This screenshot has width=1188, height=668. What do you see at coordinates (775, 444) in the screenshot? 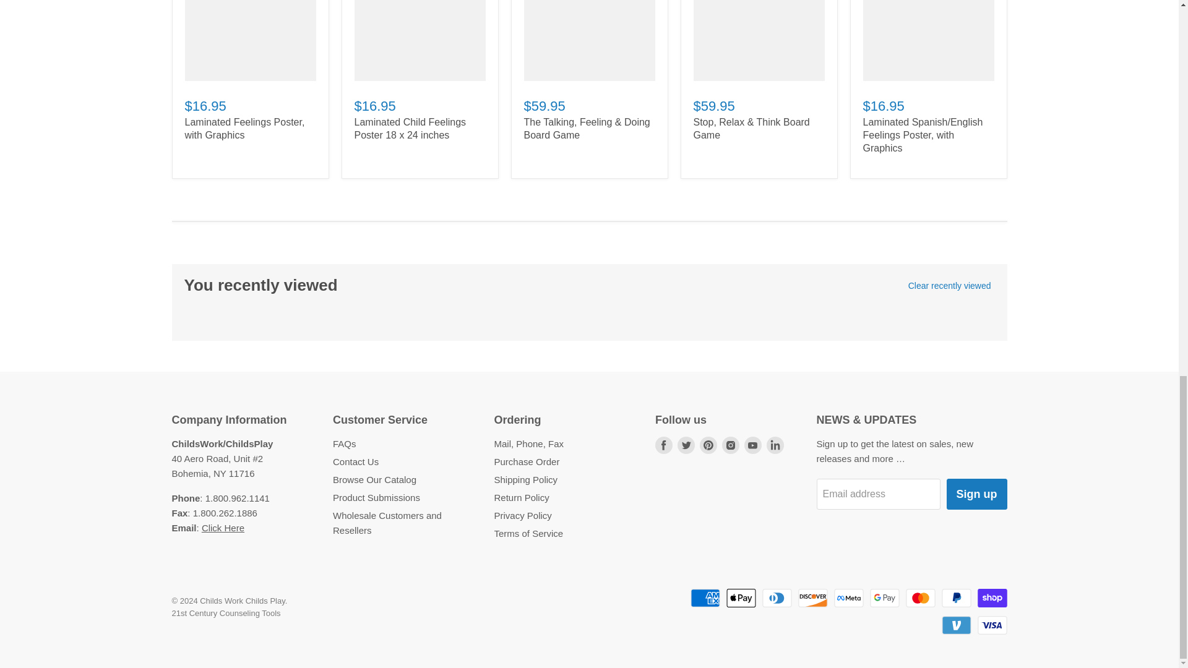
I see `LinkedIn` at bounding box center [775, 444].